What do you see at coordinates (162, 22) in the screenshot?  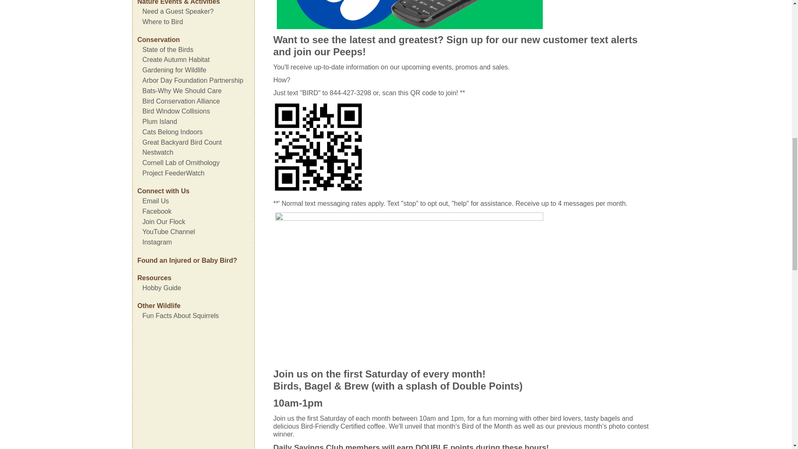 I see `Where to Bird` at bounding box center [162, 22].